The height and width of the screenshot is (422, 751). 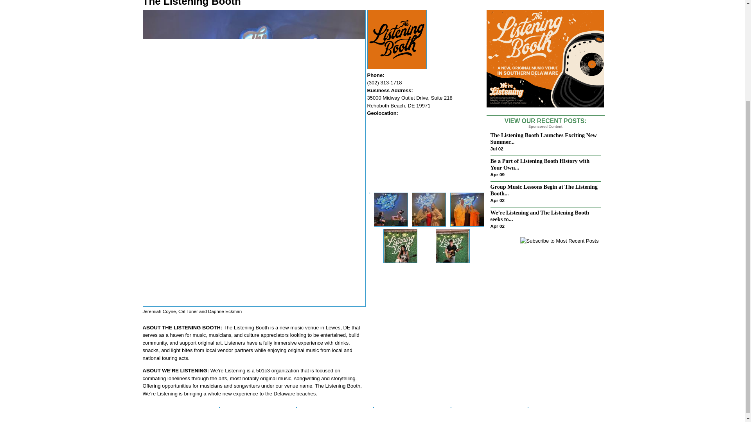 I want to click on Open Mic night every Wednesday, so click(x=391, y=209).